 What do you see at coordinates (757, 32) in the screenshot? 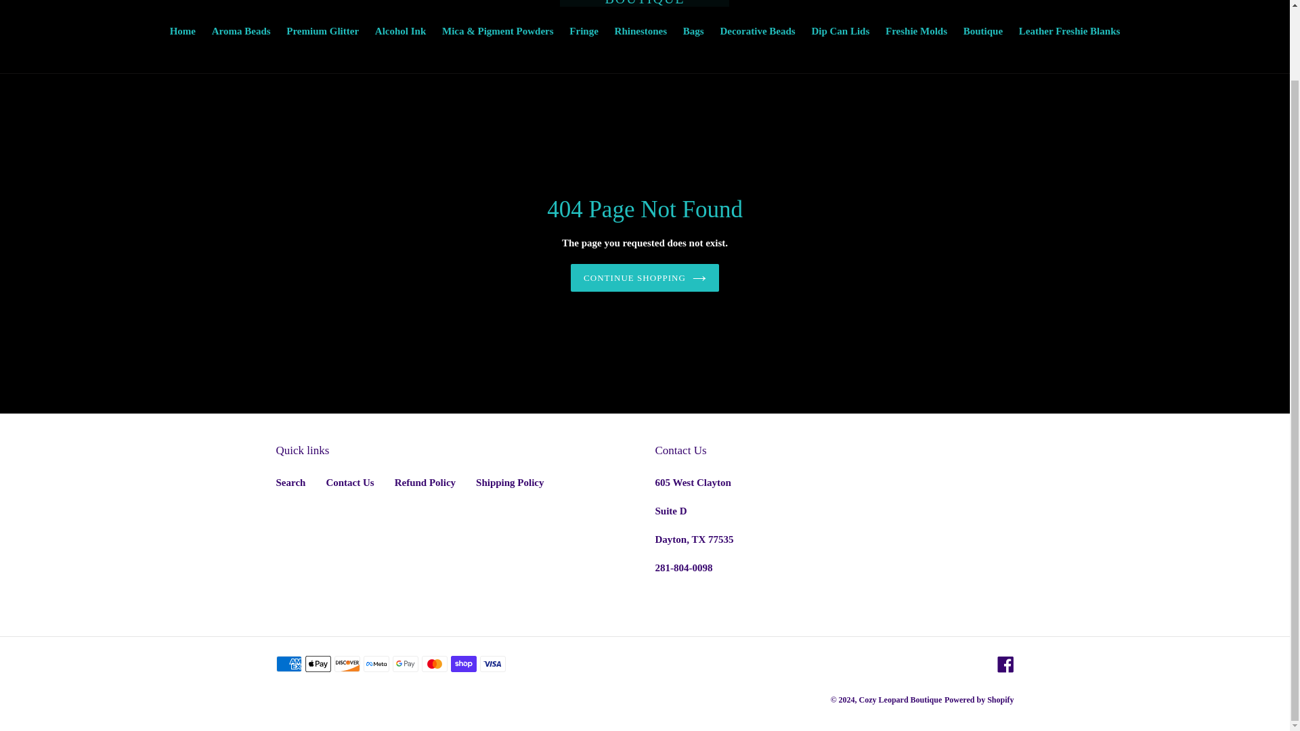
I see `Decorative Beads` at bounding box center [757, 32].